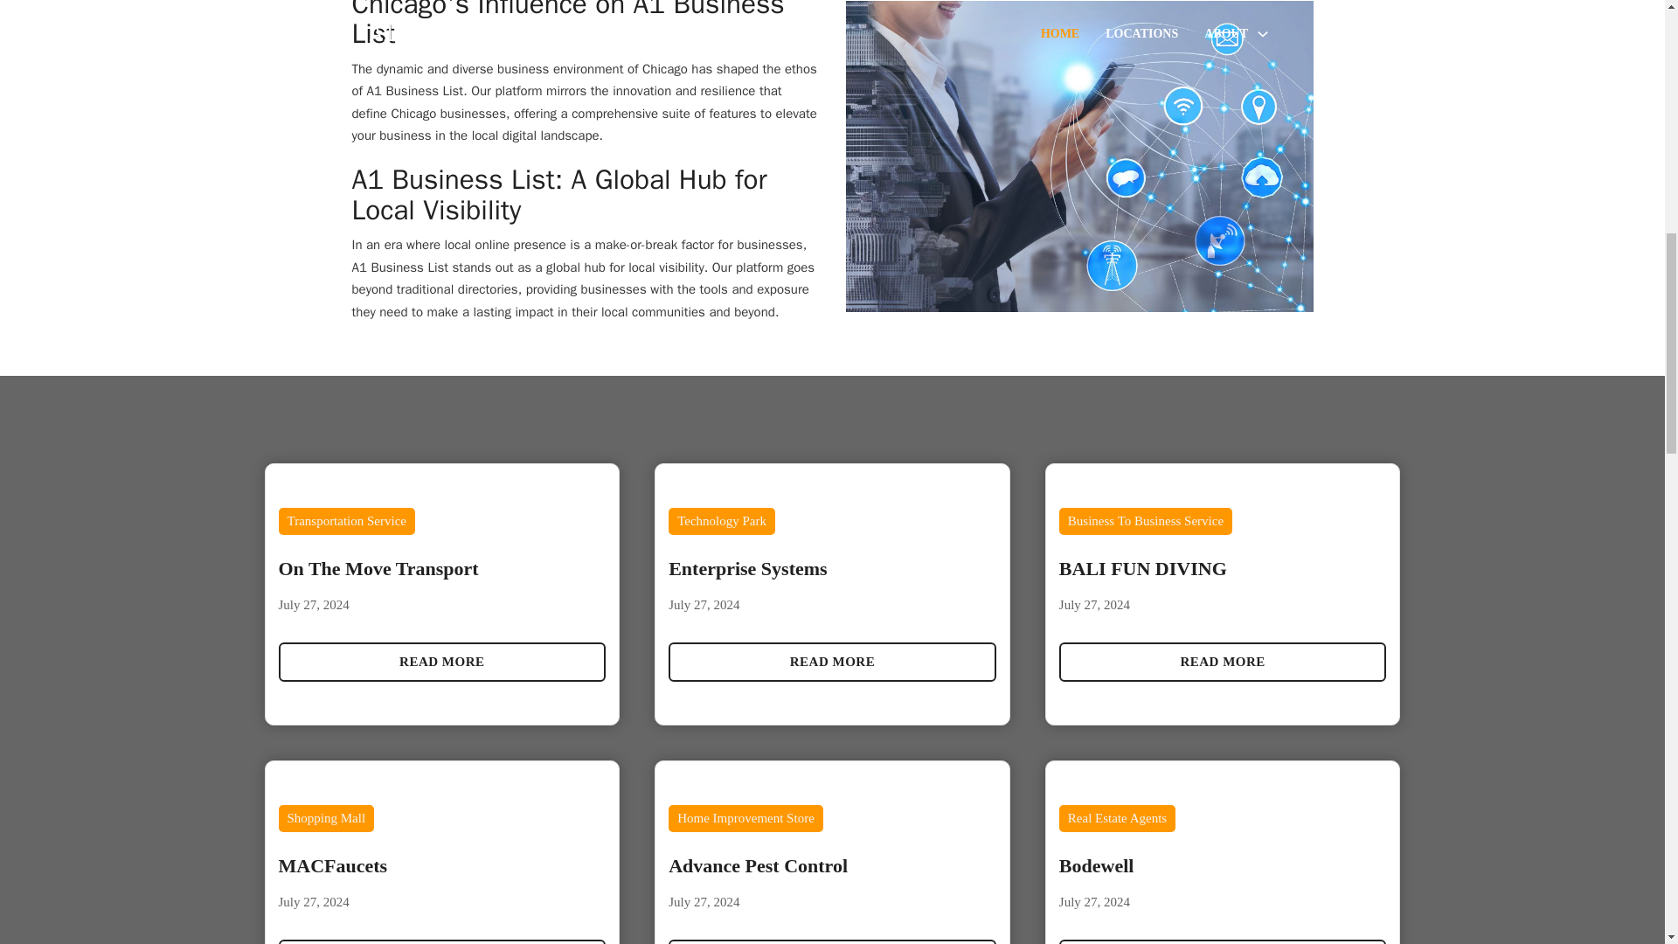 The height and width of the screenshot is (944, 1678). Describe the element at coordinates (1117, 817) in the screenshot. I see `Real Estate Agents` at that location.